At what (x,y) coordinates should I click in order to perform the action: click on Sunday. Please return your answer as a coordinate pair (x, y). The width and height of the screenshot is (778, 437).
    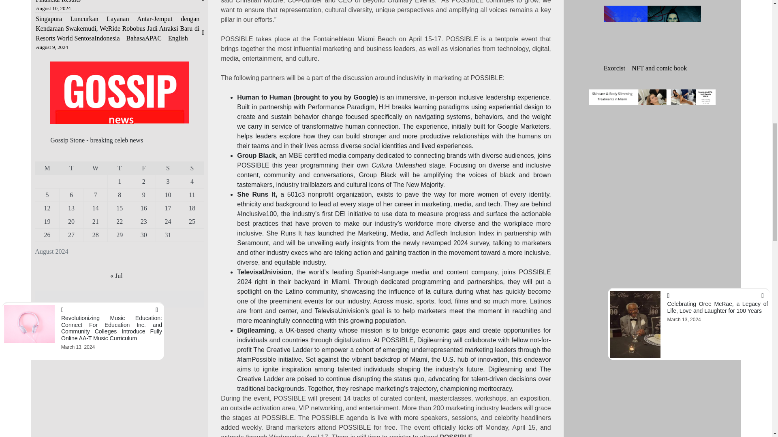
    Looking at the image, I should click on (192, 168).